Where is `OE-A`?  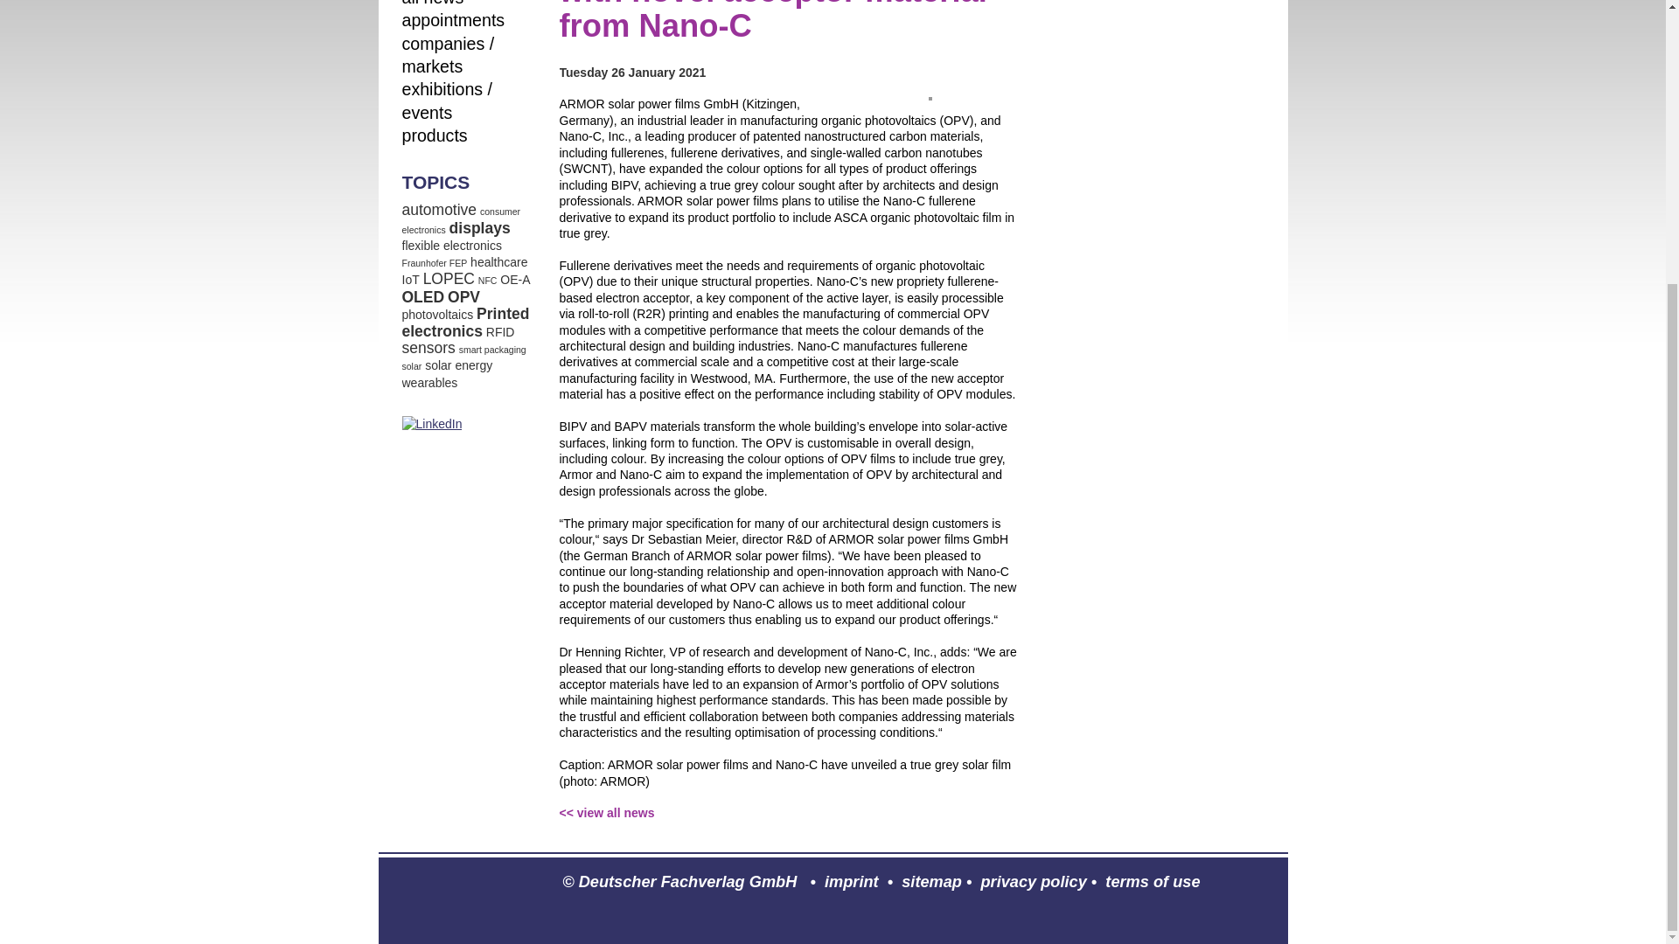
OE-A is located at coordinates (515, 280).